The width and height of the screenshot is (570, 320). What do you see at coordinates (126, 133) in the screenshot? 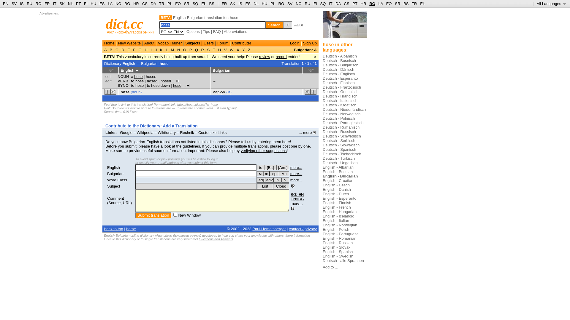
I see `Google` at bounding box center [126, 133].